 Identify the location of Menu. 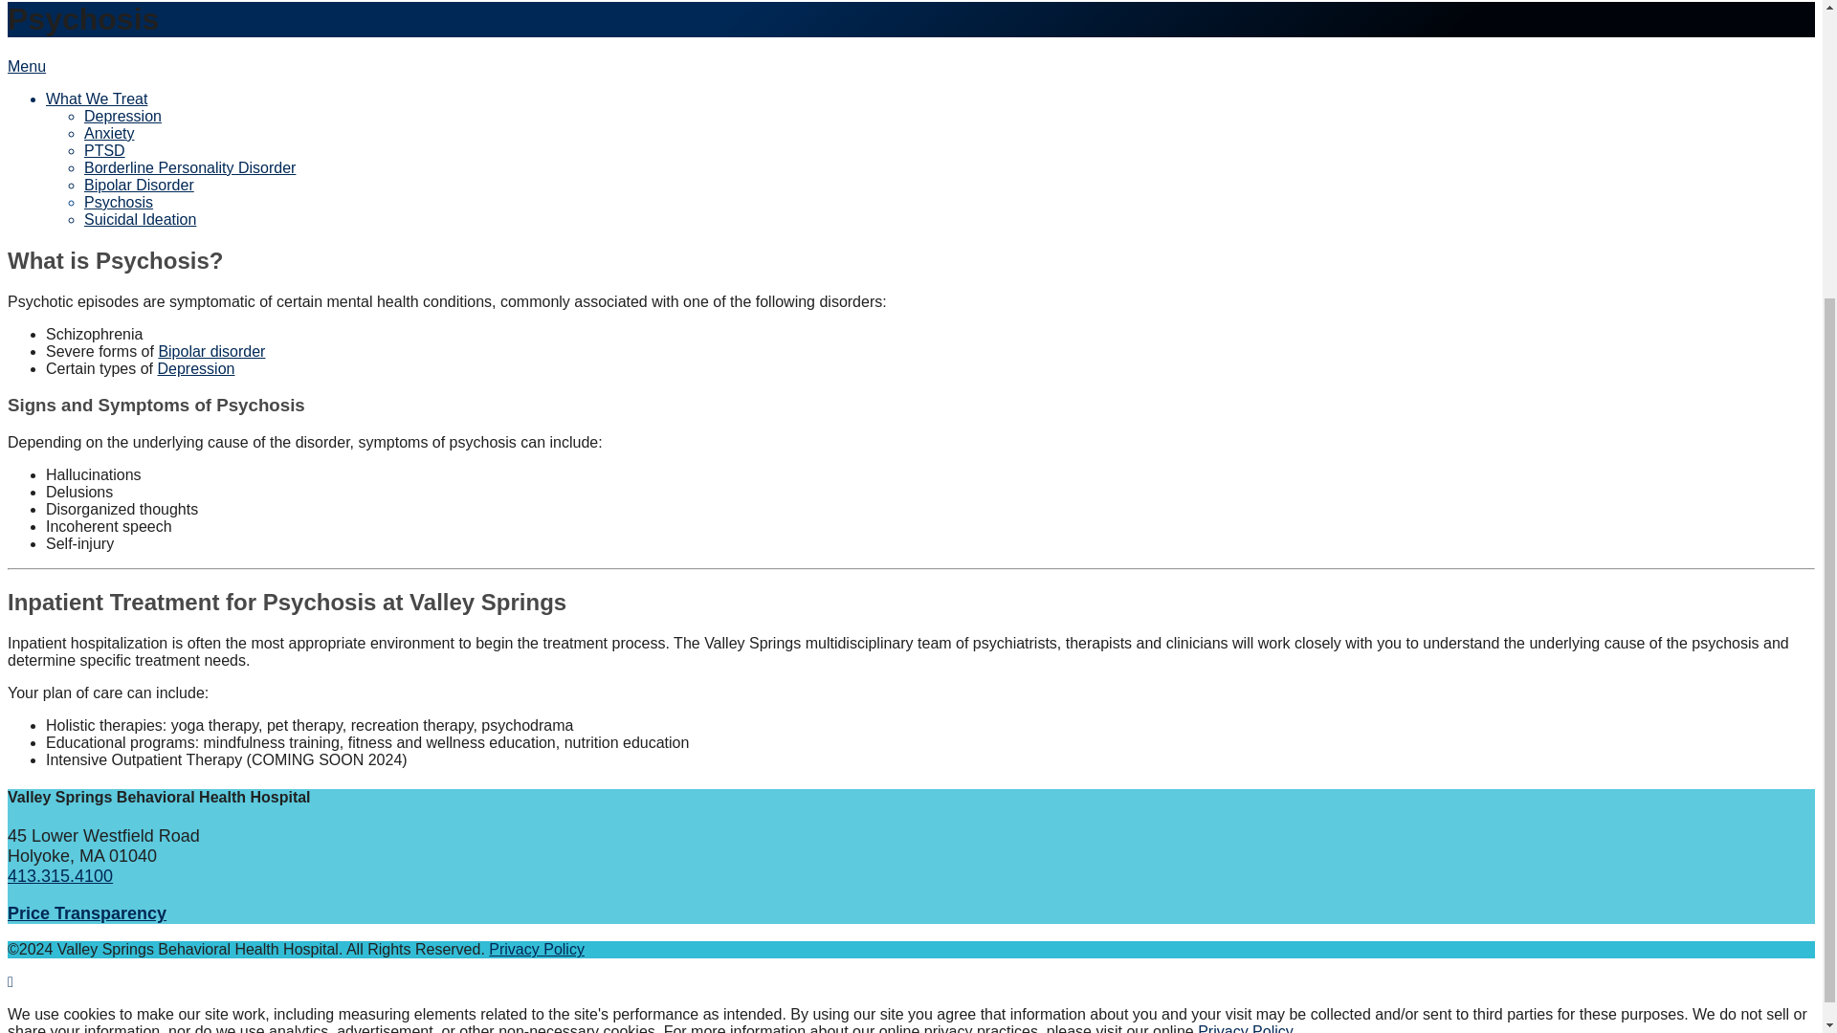
(27, 65).